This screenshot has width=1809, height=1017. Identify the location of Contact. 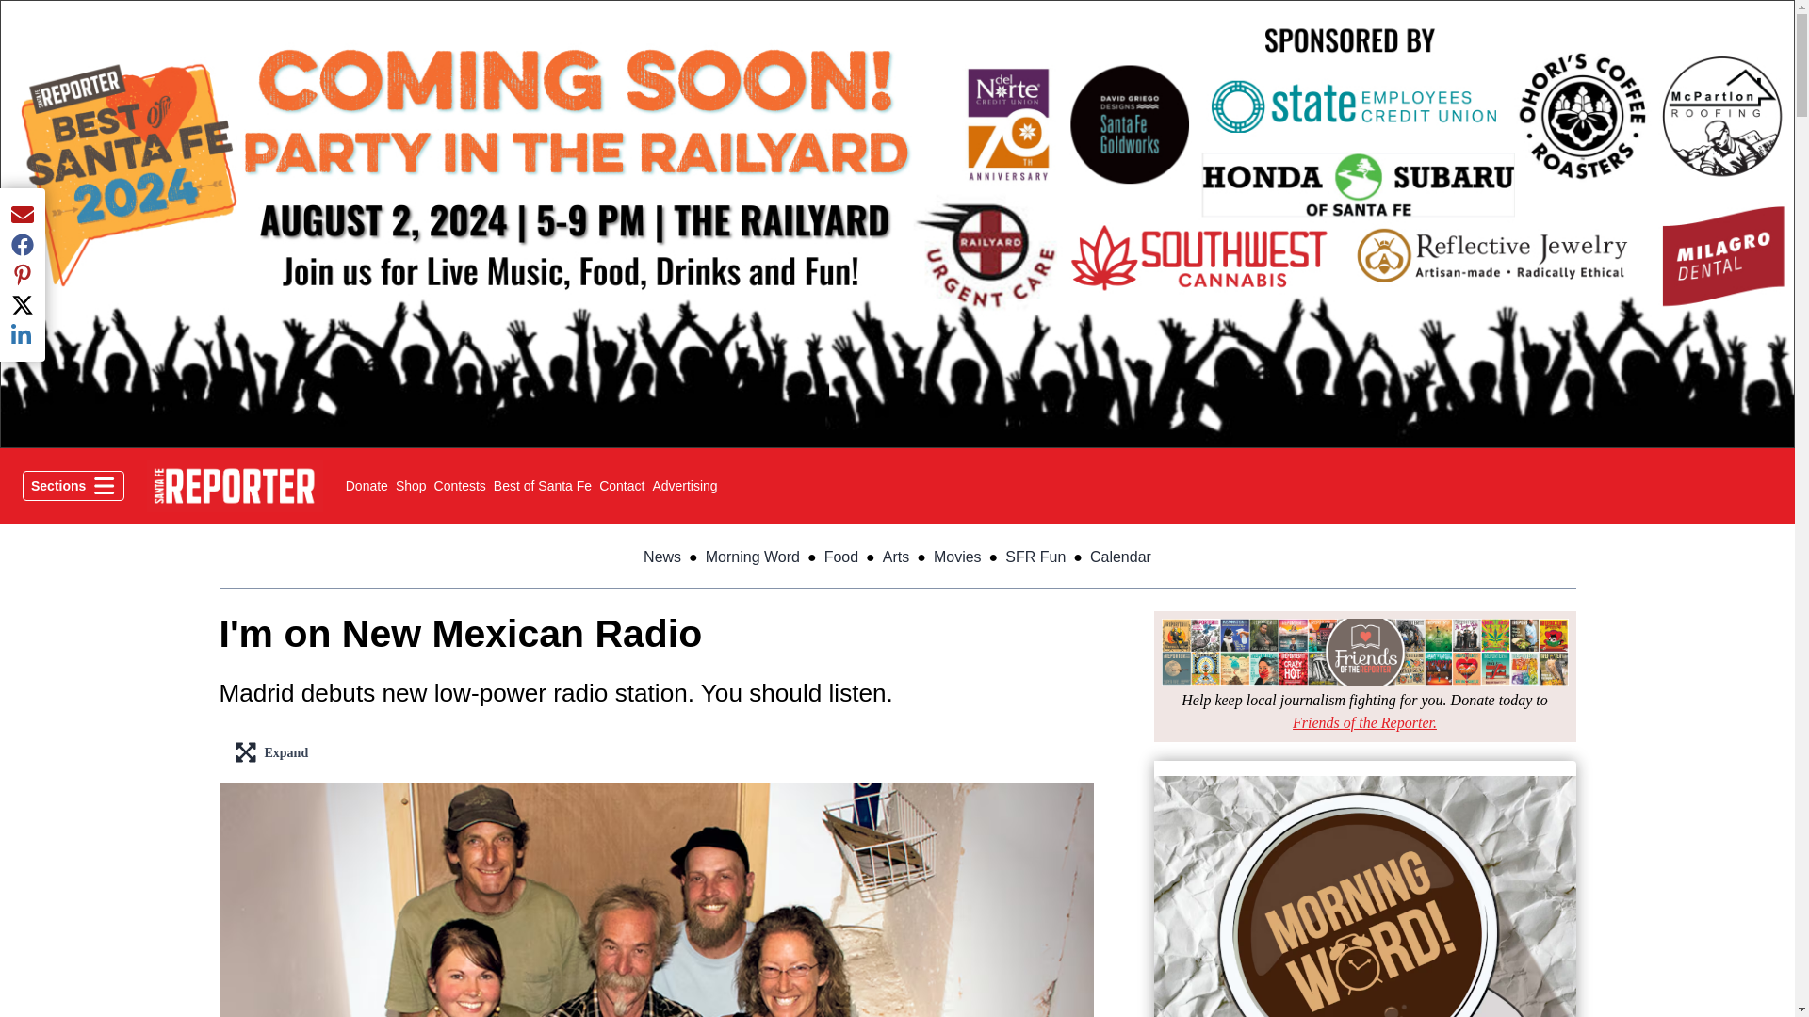
(1364, 723).